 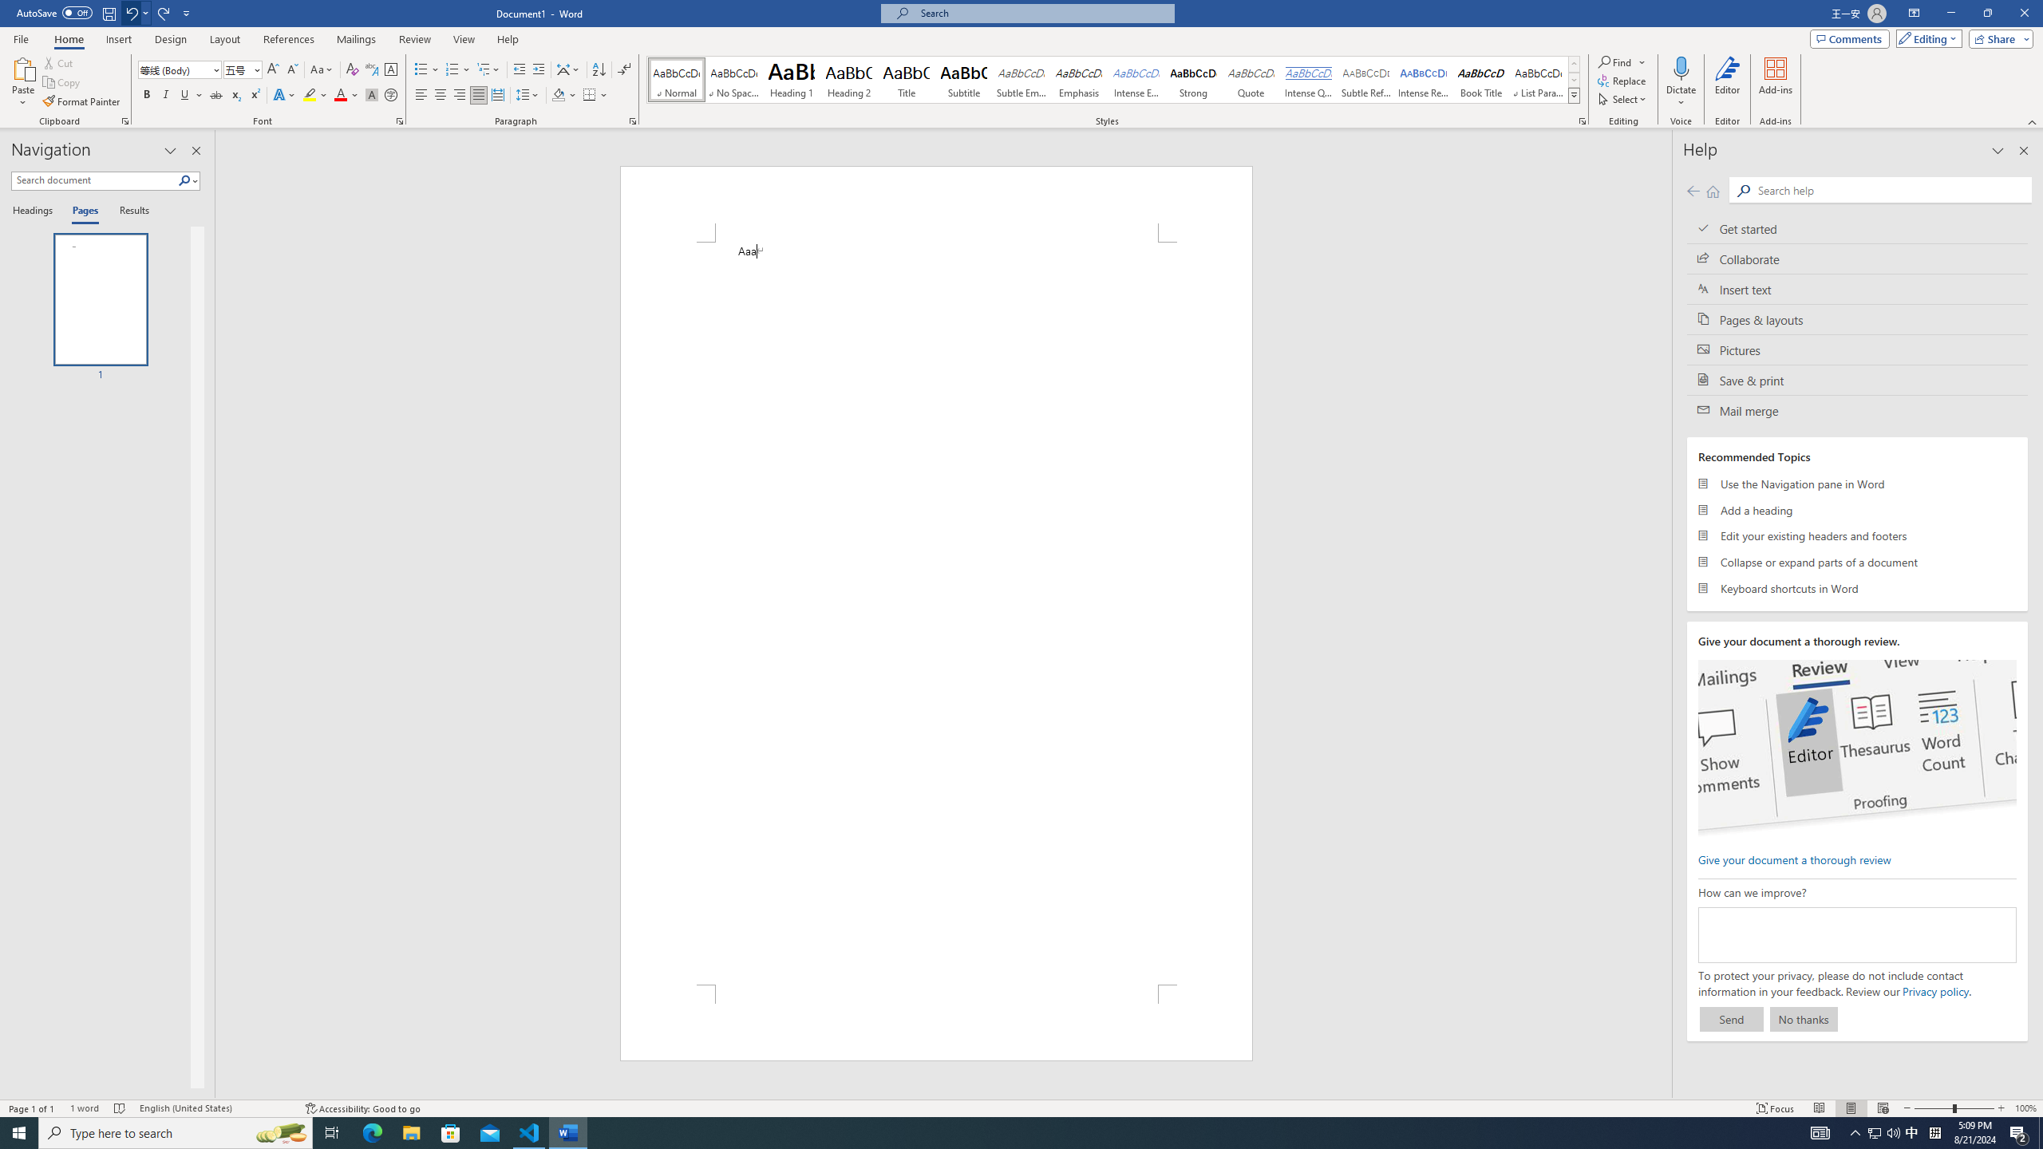 What do you see at coordinates (441, 96) in the screenshot?
I see `Center` at bounding box center [441, 96].